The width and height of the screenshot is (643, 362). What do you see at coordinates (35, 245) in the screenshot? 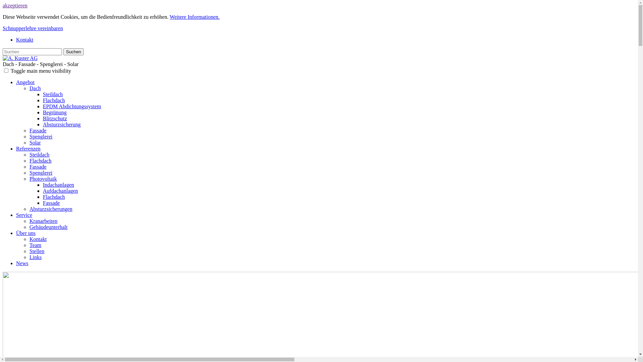
I see `Team` at bounding box center [35, 245].